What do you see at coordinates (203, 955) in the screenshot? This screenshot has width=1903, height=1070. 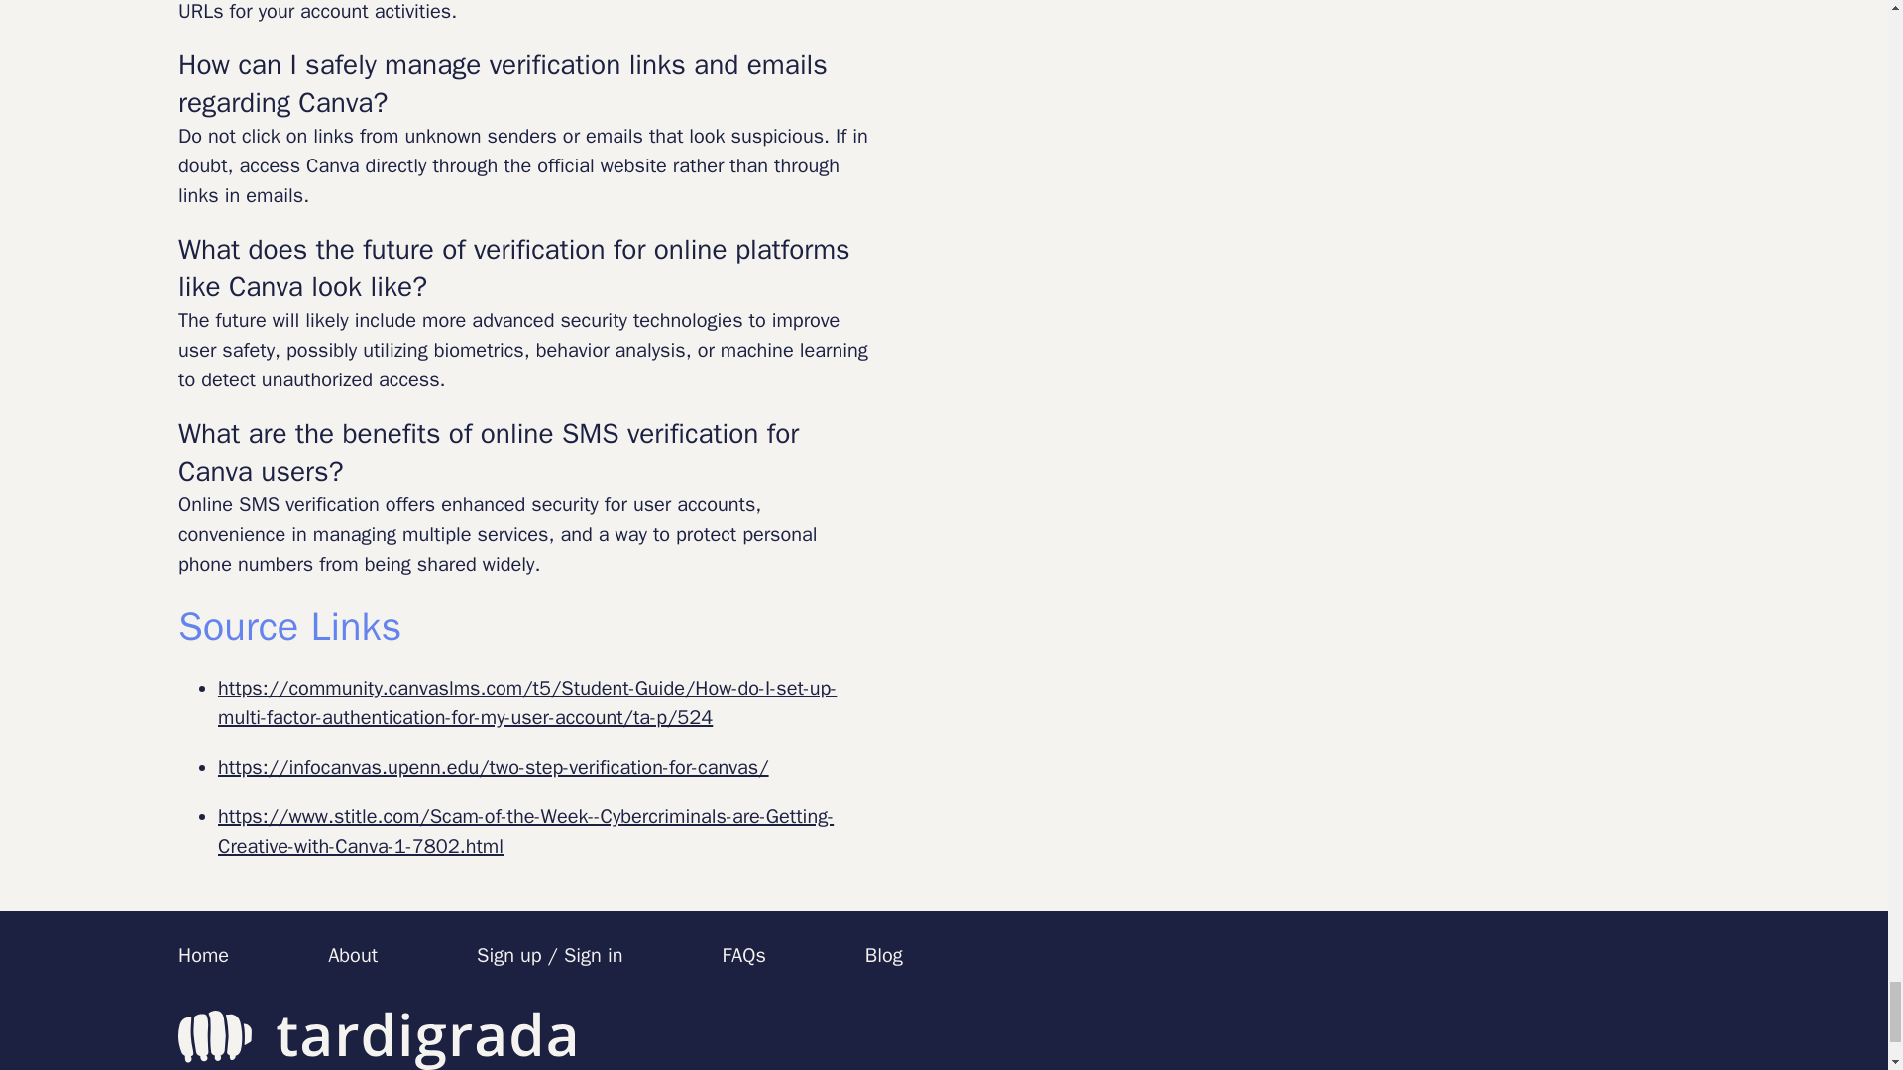 I see `Home` at bounding box center [203, 955].